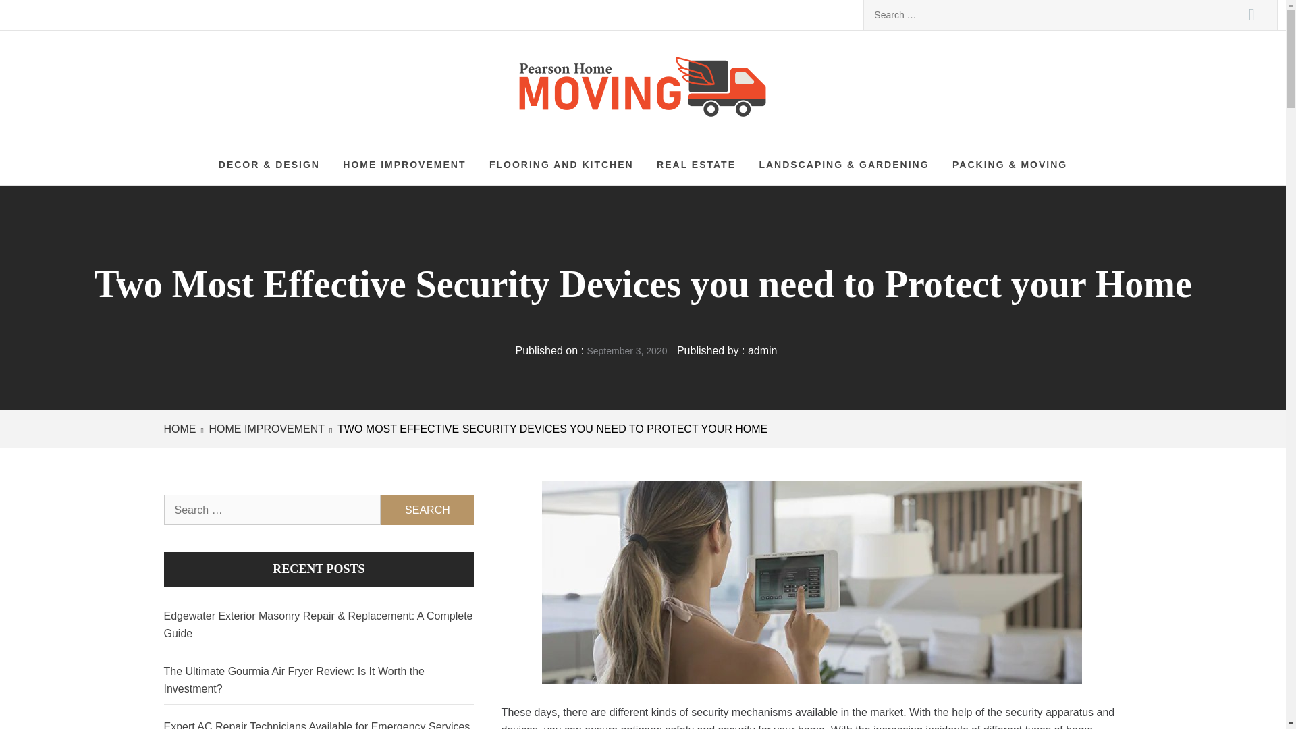  I want to click on HOME IMPROVEMENT, so click(404, 165).